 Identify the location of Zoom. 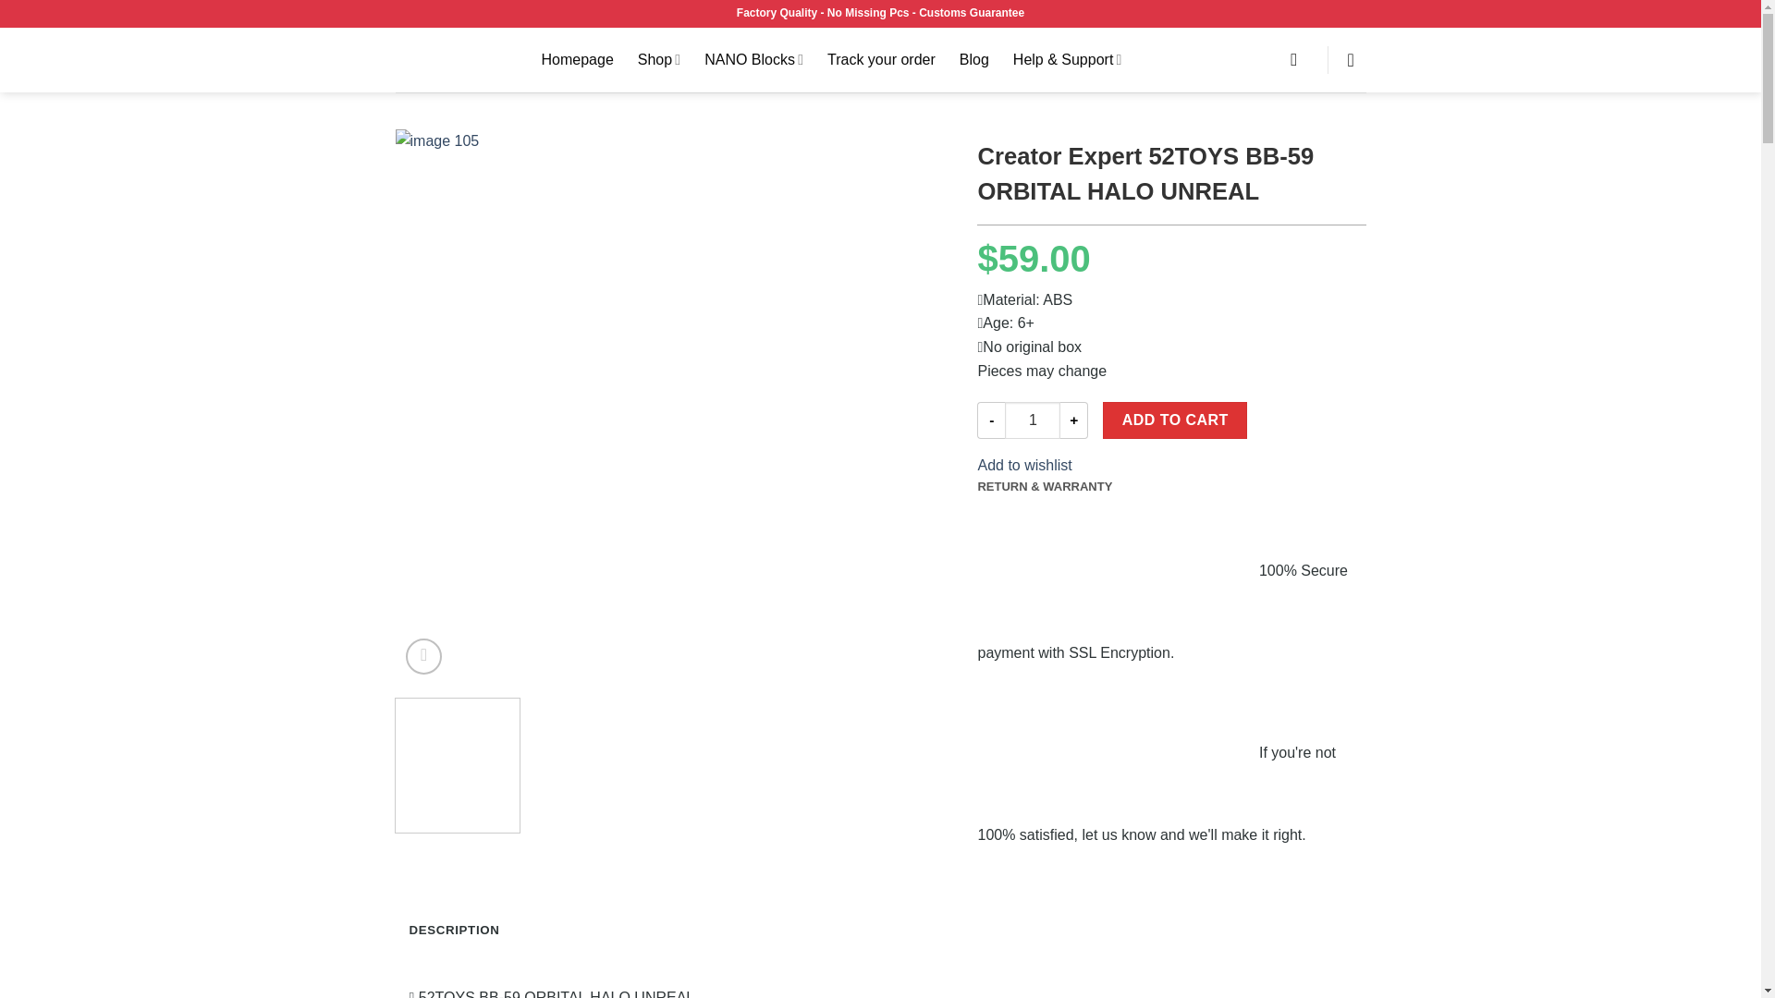
(423, 656).